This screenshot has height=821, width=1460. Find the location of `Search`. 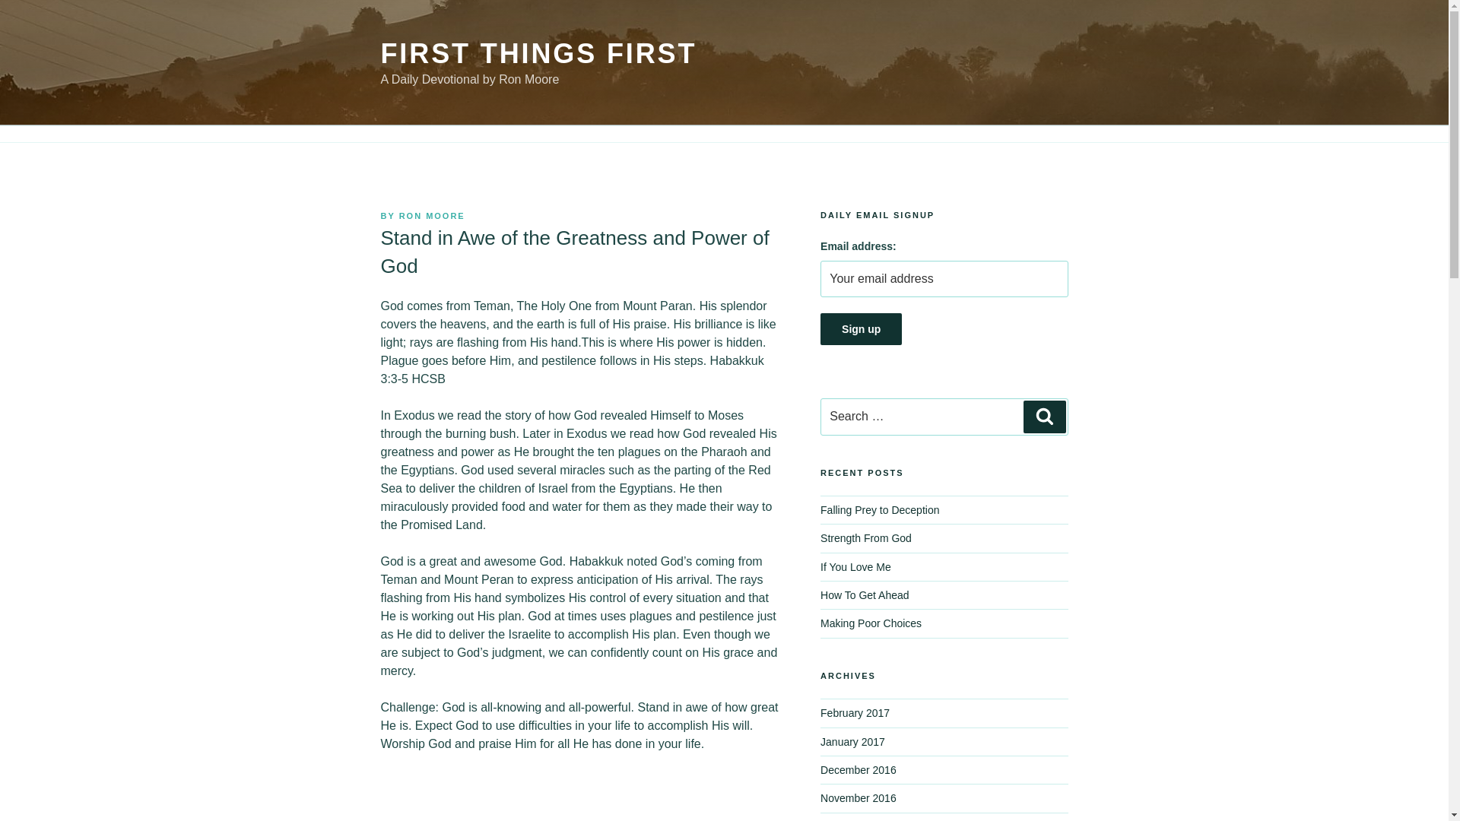

Search is located at coordinates (1044, 417).